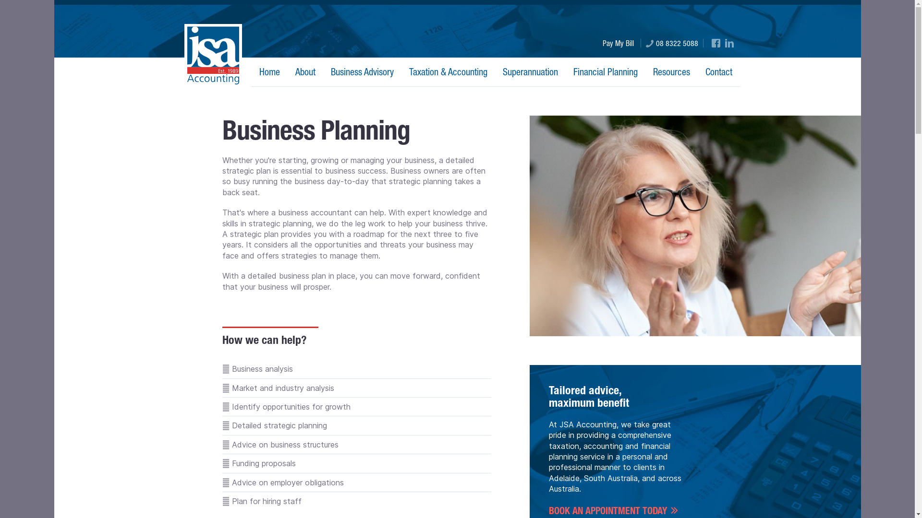 This screenshot has width=922, height=518. What do you see at coordinates (613, 511) in the screenshot?
I see `BOOK AN APPOINTMENT TODAY` at bounding box center [613, 511].